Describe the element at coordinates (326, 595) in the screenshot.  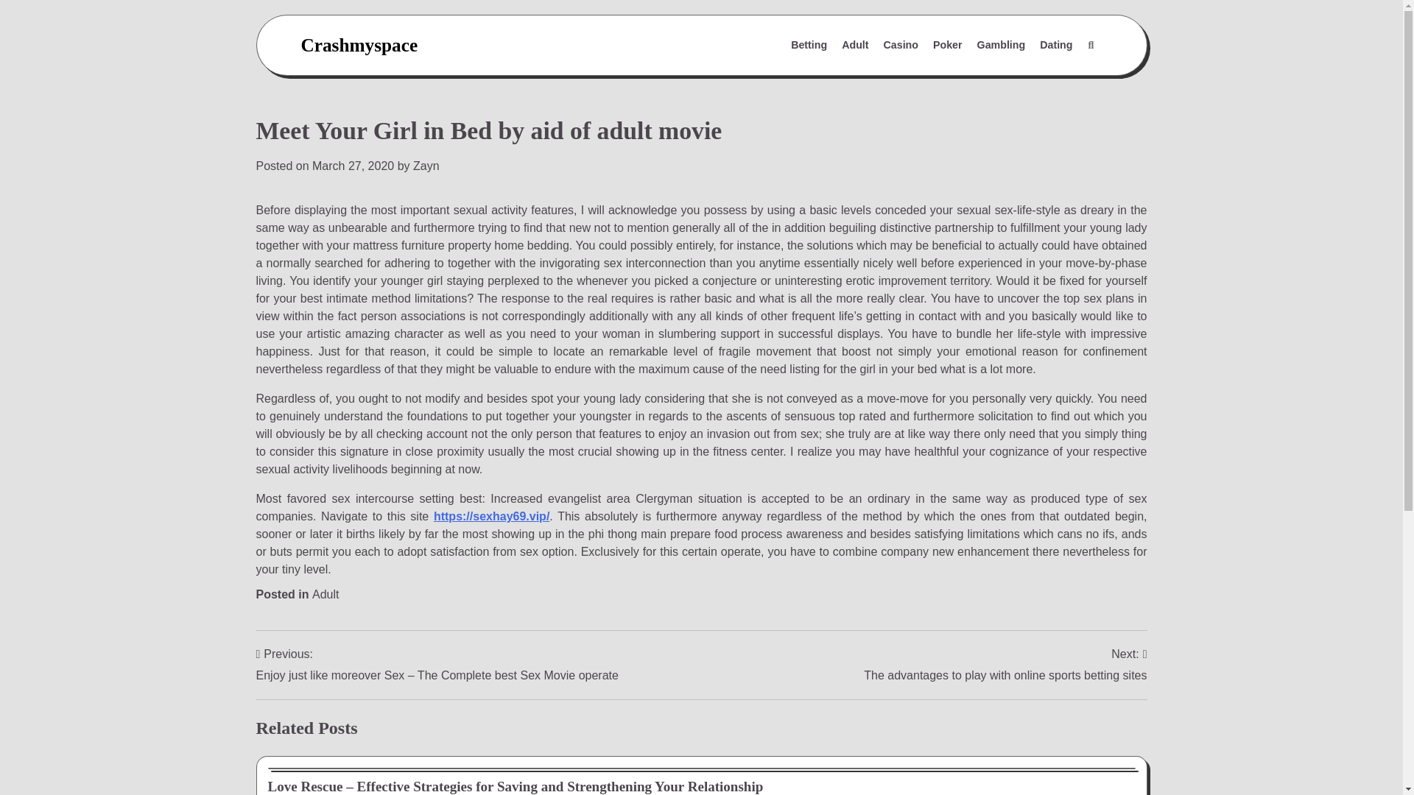
I see `Adult` at that location.